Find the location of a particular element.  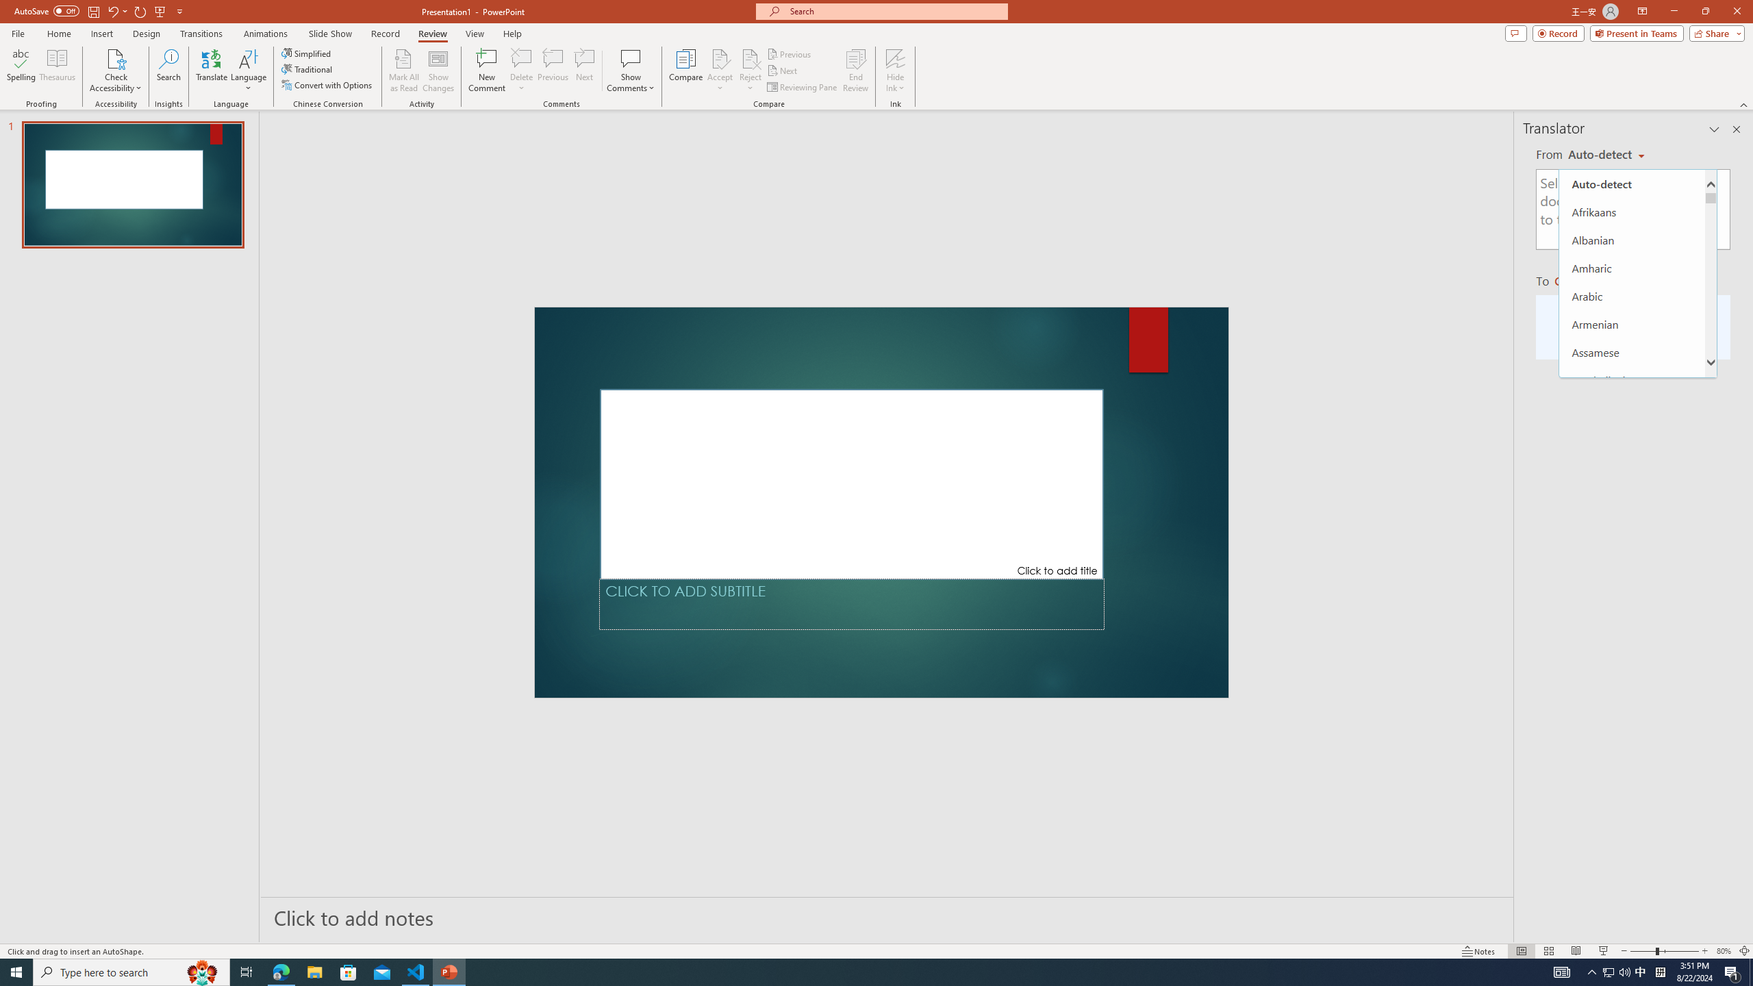

Reviewing Pane is located at coordinates (803, 88).